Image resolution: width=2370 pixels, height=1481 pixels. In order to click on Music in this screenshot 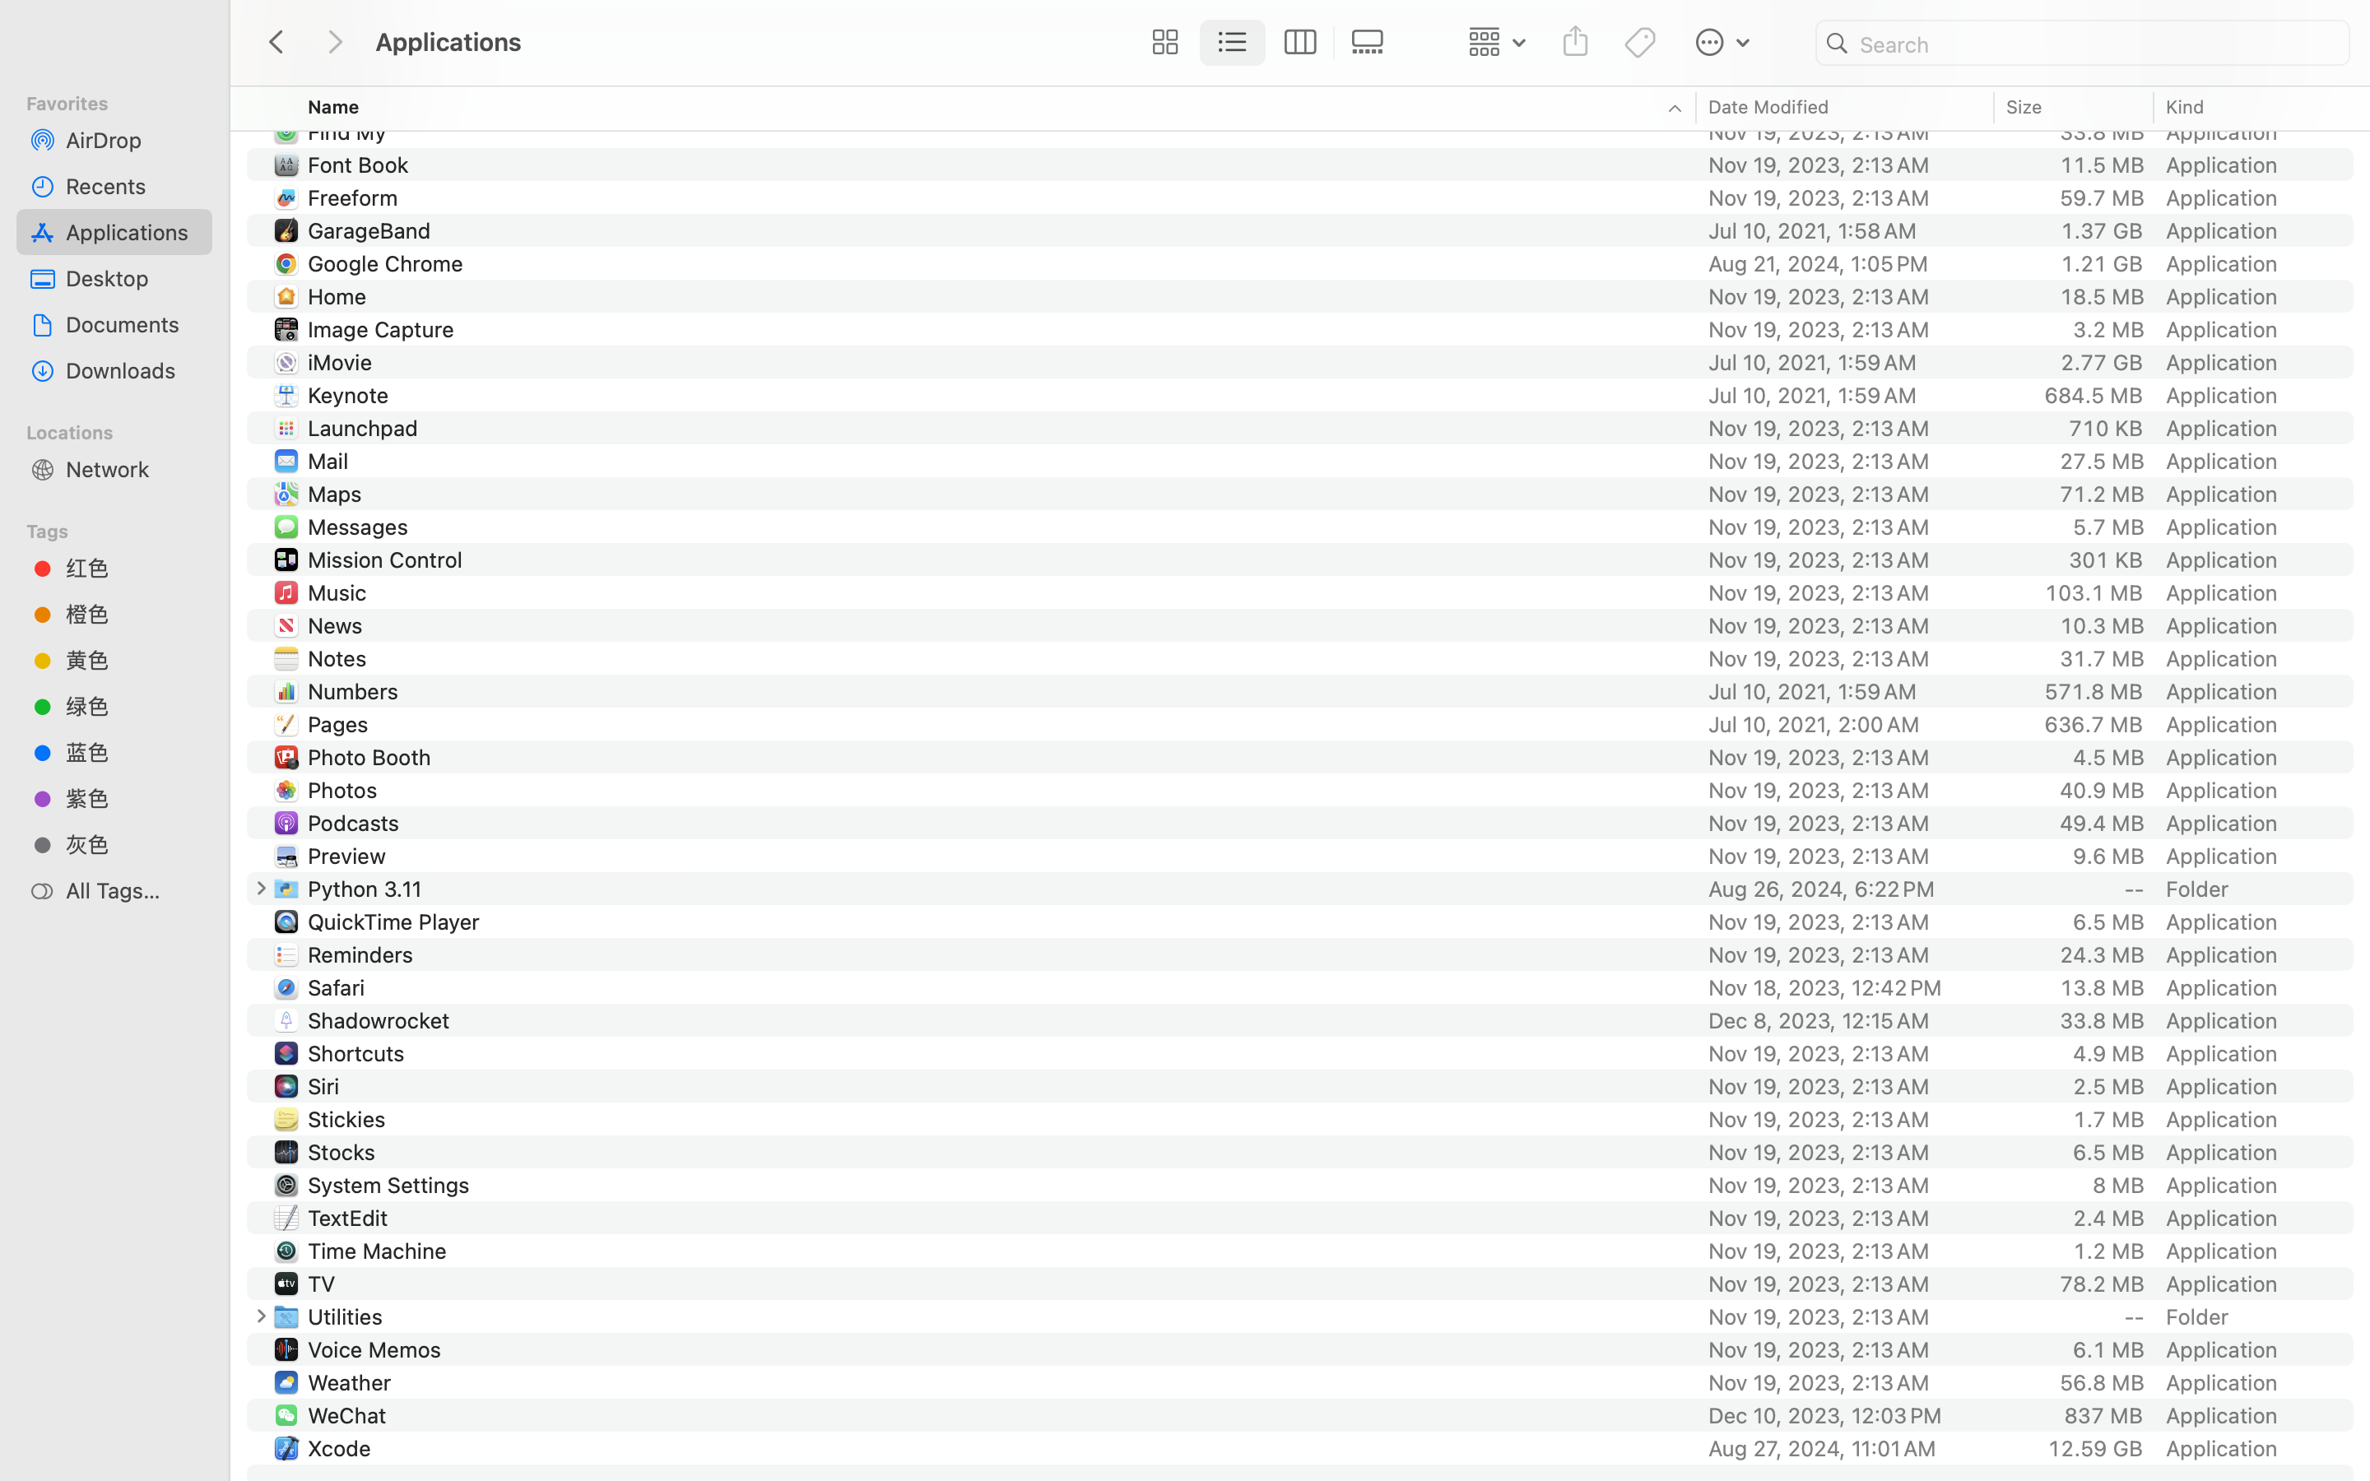, I will do `click(341, 592)`.